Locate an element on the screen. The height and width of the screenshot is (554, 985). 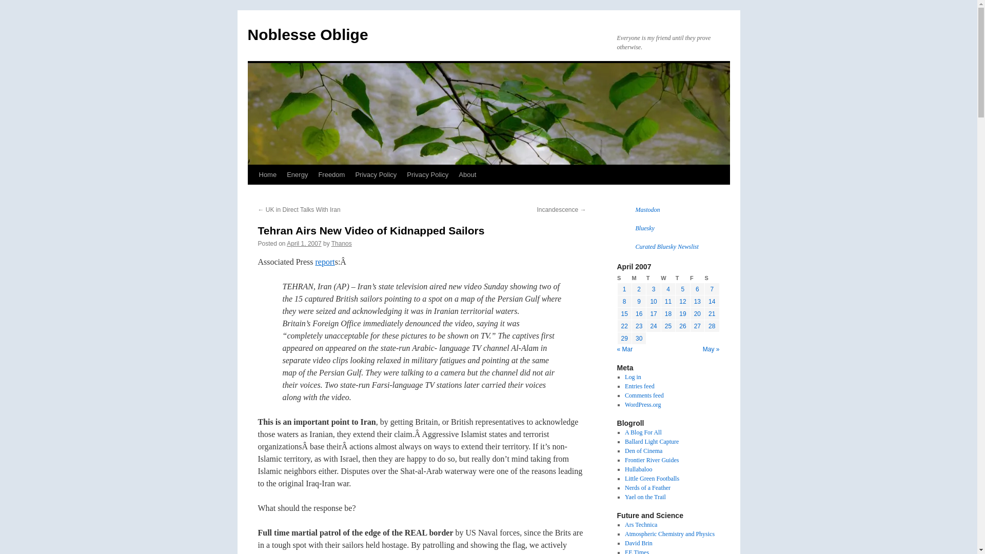
April 1, 2007 is located at coordinates (304, 243).